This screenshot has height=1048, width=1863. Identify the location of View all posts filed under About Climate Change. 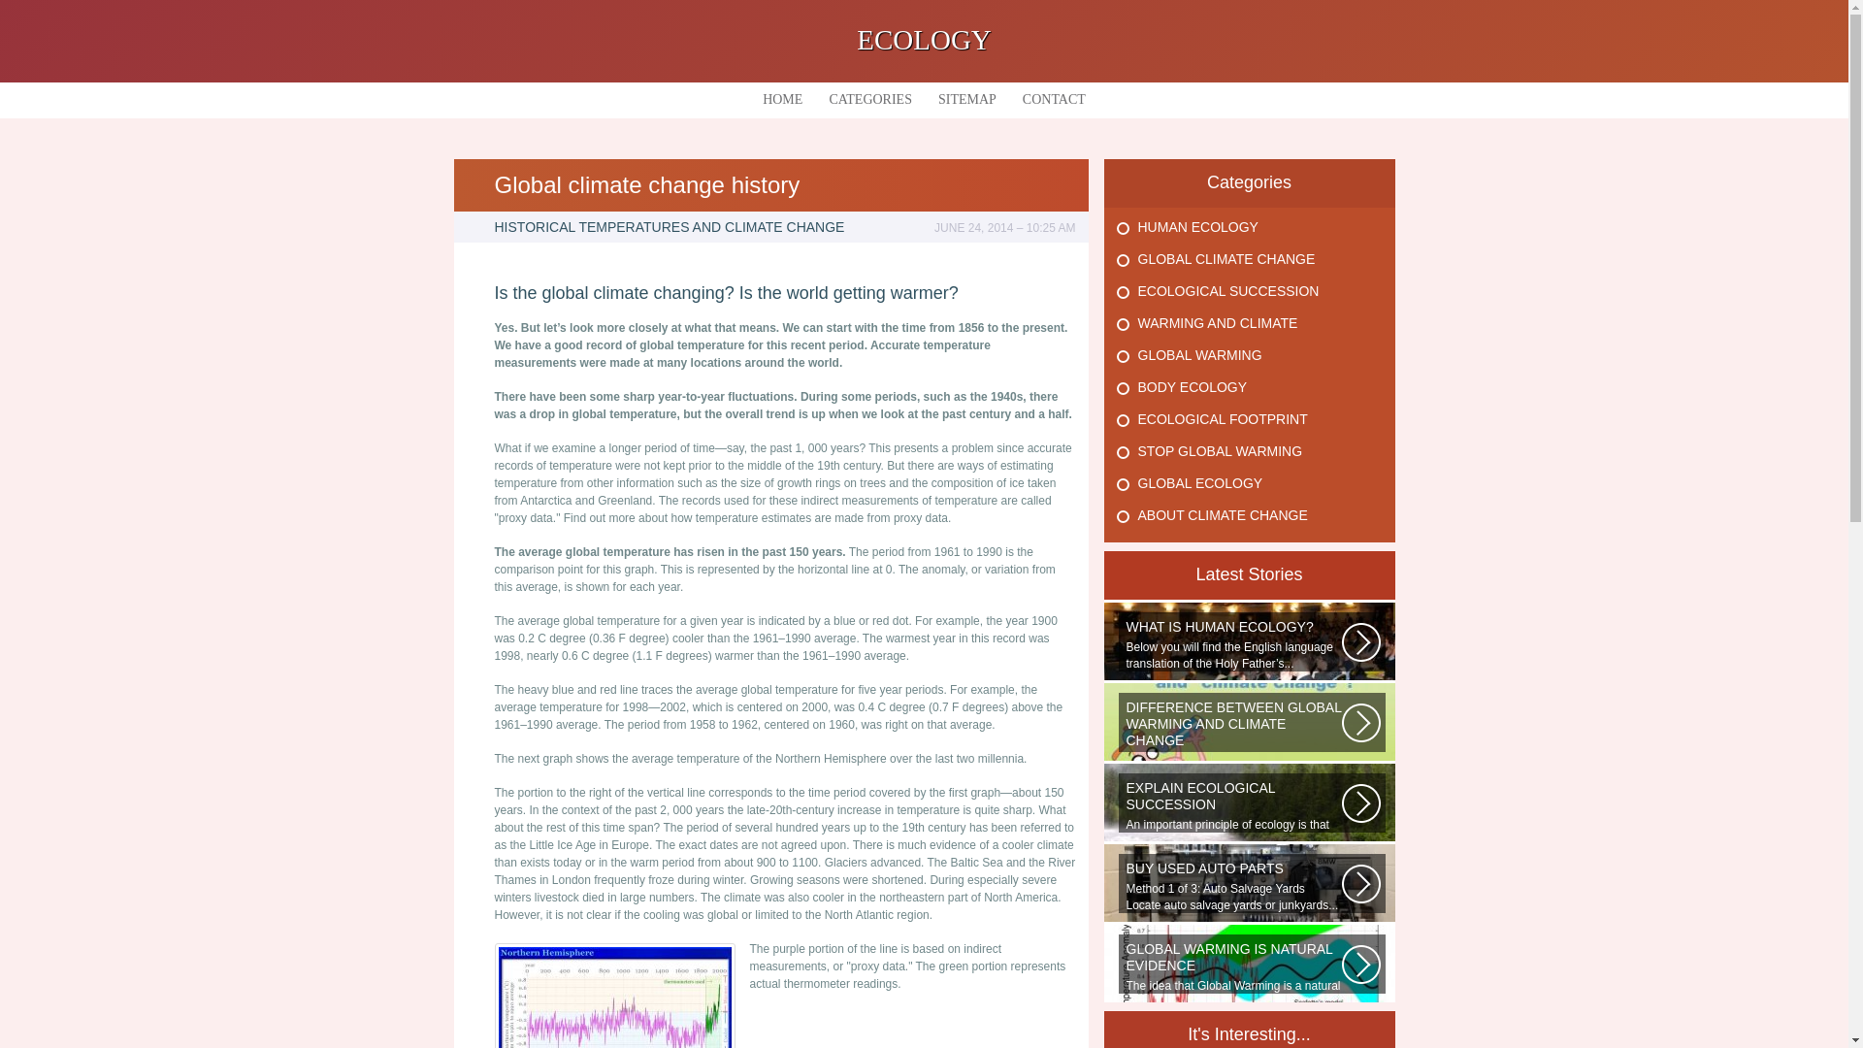
(1222, 514).